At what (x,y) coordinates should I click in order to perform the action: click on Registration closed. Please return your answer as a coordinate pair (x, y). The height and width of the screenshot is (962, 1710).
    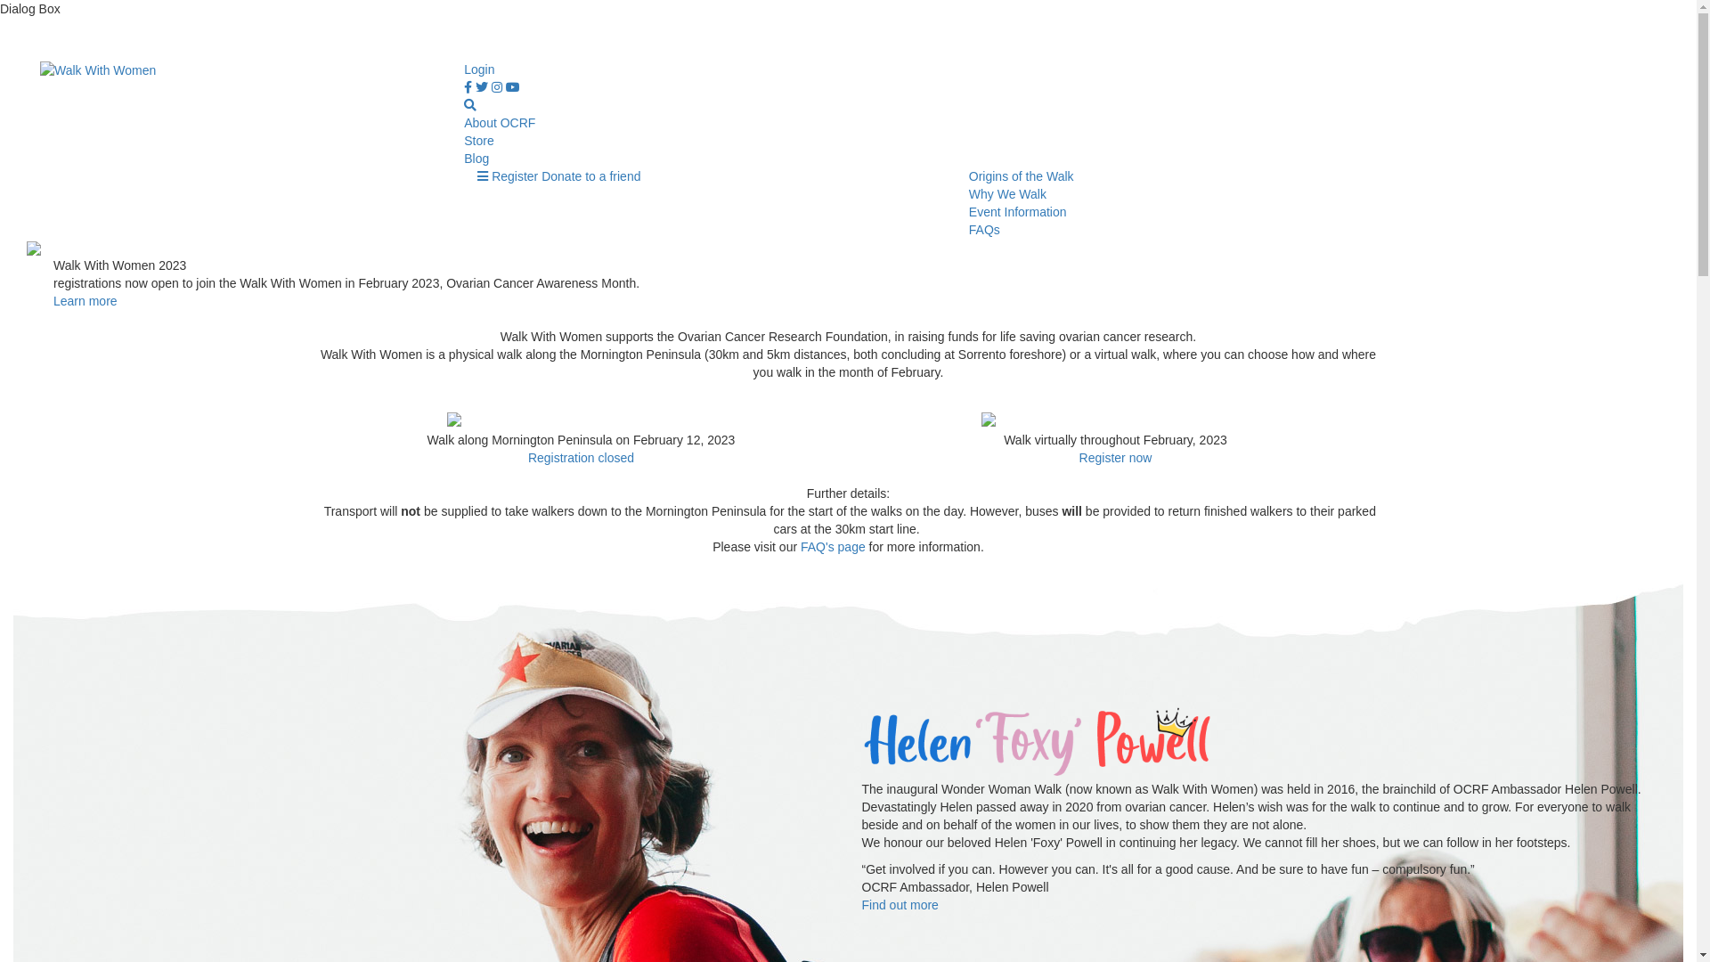
    Looking at the image, I should click on (581, 458).